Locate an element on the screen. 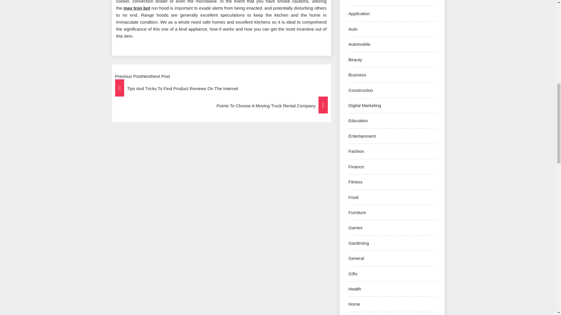 This screenshot has width=561, height=315. Furniture is located at coordinates (357, 212).